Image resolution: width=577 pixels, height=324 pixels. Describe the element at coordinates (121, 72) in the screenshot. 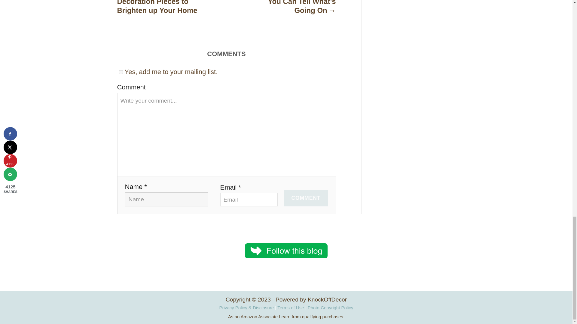

I see `1` at that location.